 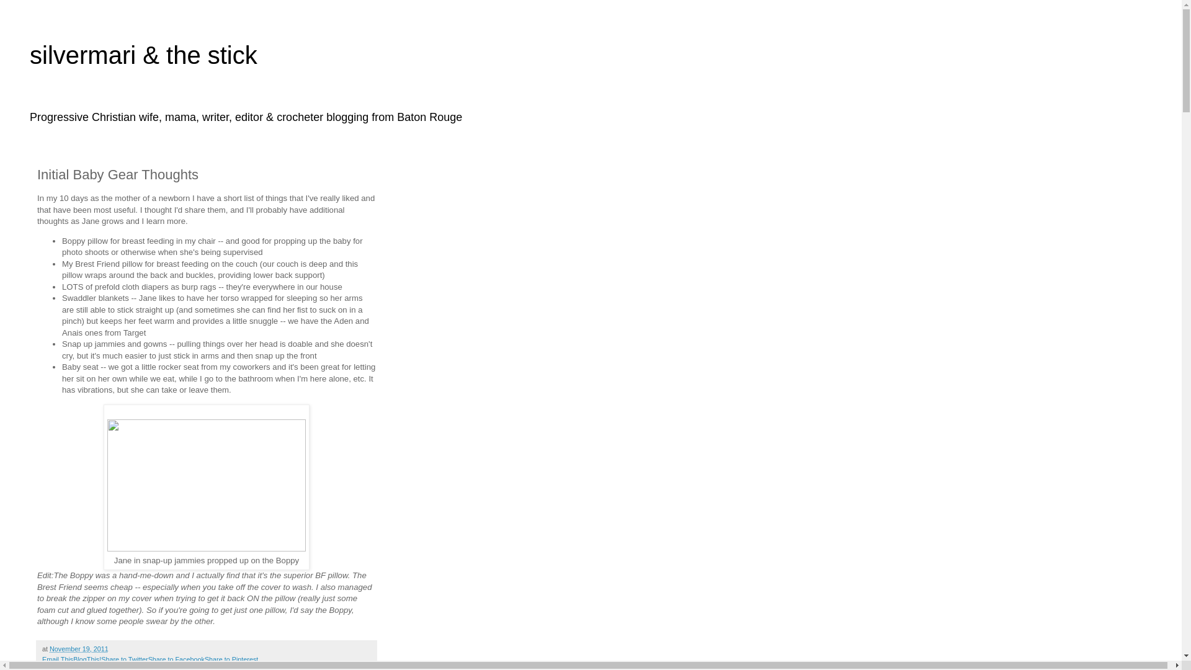 What do you see at coordinates (231, 659) in the screenshot?
I see `Share to Pinterest` at bounding box center [231, 659].